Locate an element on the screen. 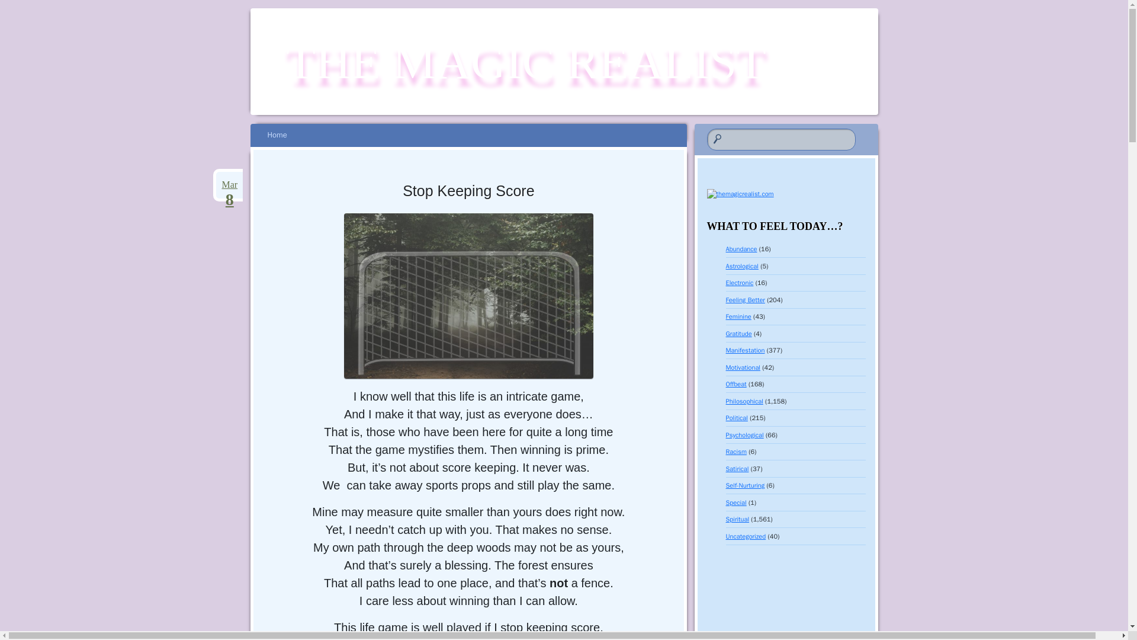  The  Magic  Realist is located at coordinates (229, 185).